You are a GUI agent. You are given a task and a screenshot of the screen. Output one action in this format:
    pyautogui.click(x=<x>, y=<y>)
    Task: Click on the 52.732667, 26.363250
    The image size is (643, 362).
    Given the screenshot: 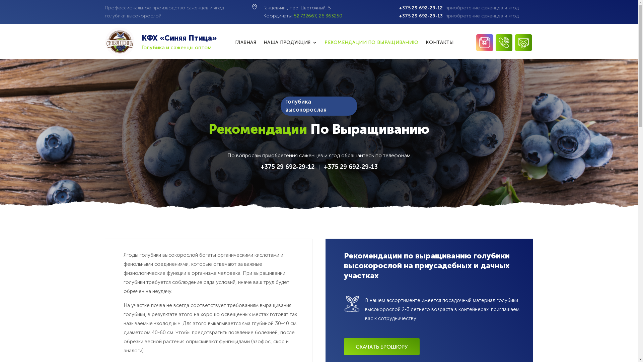 What is the action you would take?
    pyautogui.click(x=318, y=16)
    